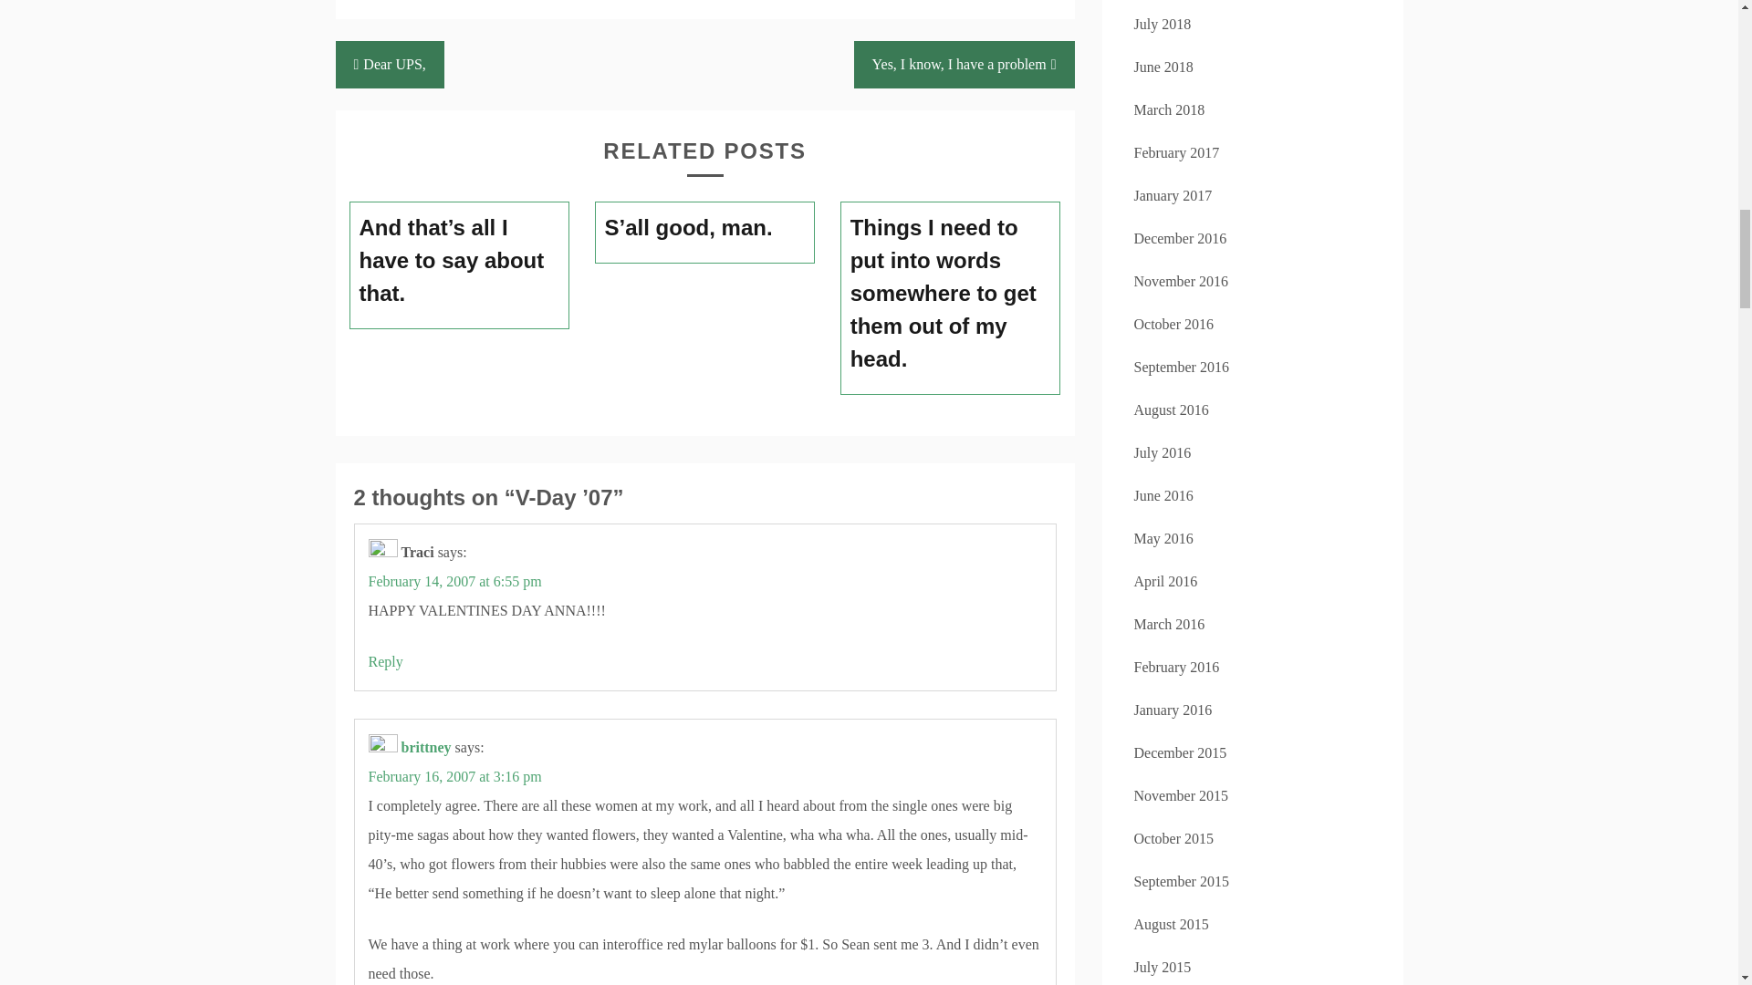 The height and width of the screenshot is (985, 1752). What do you see at coordinates (426, 748) in the screenshot?
I see `brittney` at bounding box center [426, 748].